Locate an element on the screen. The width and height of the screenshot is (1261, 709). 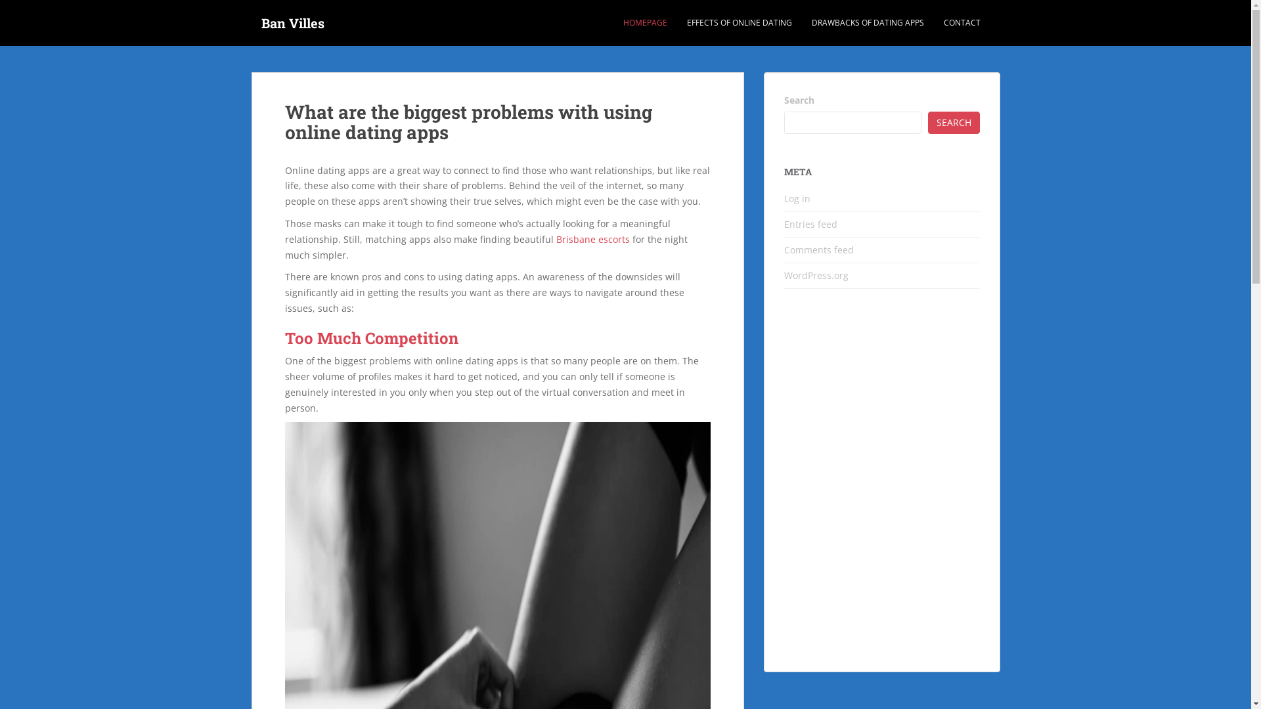
WordPress.org is located at coordinates (816, 276).